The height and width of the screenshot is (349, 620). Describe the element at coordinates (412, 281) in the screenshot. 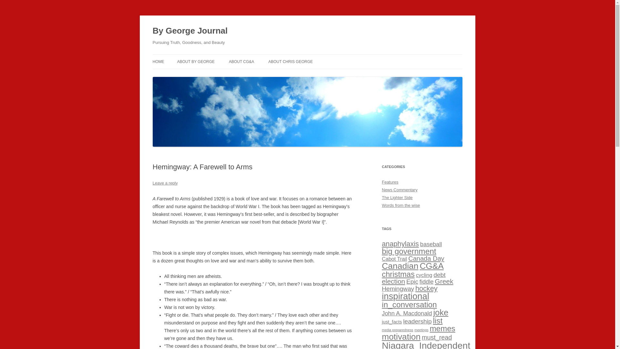

I see `Epic` at that location.